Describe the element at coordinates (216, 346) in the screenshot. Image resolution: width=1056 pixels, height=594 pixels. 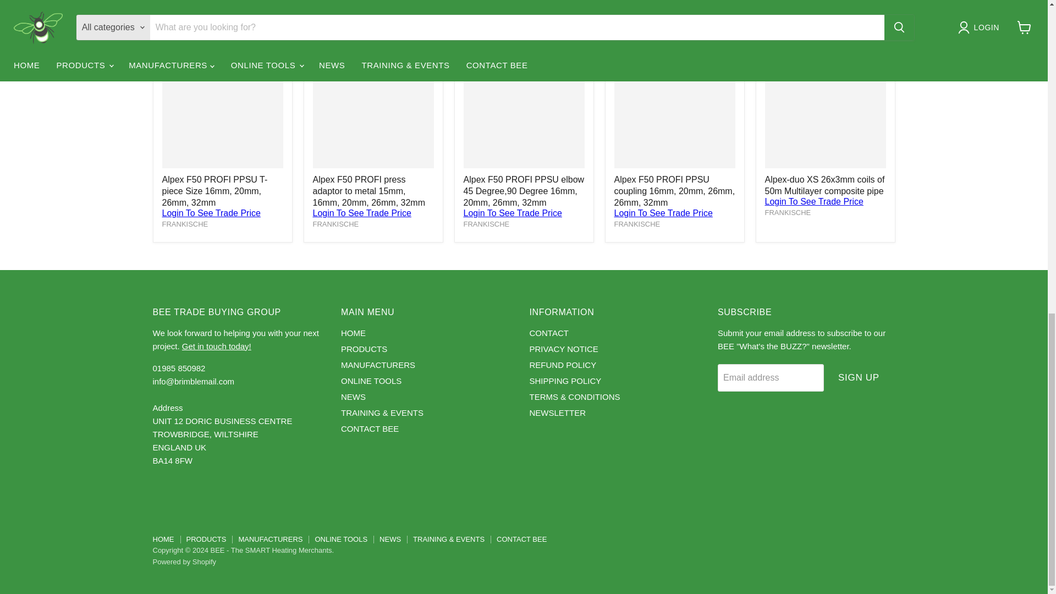
I see `Contact Us` at that location.